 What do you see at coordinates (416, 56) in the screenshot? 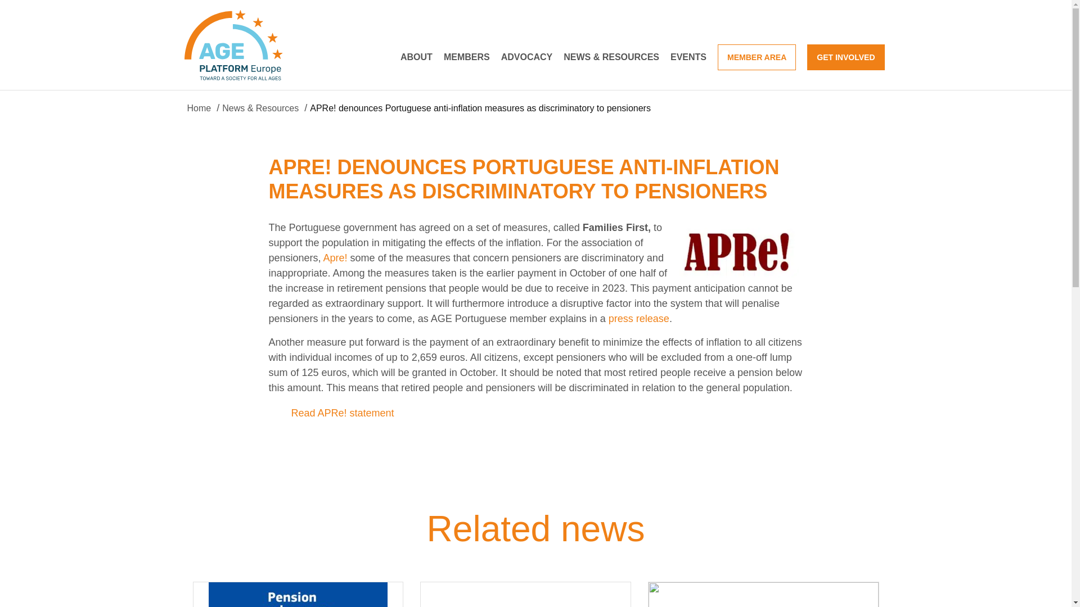
I see `ABOUT` at bounding box center [416, 56].